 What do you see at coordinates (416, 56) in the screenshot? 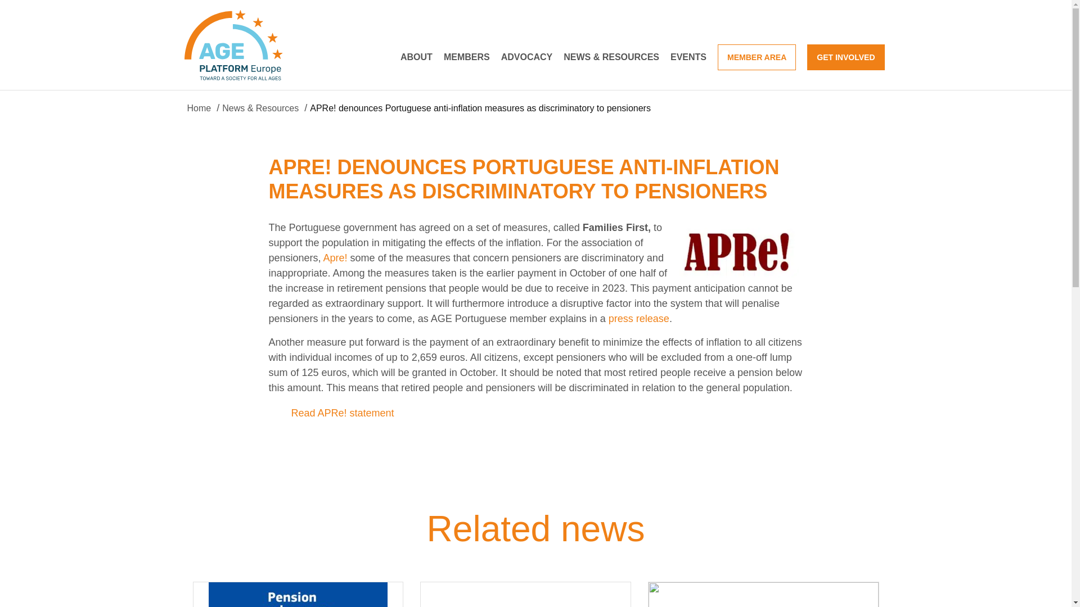
I see `ABOUT` at bounding box center [416, 56].